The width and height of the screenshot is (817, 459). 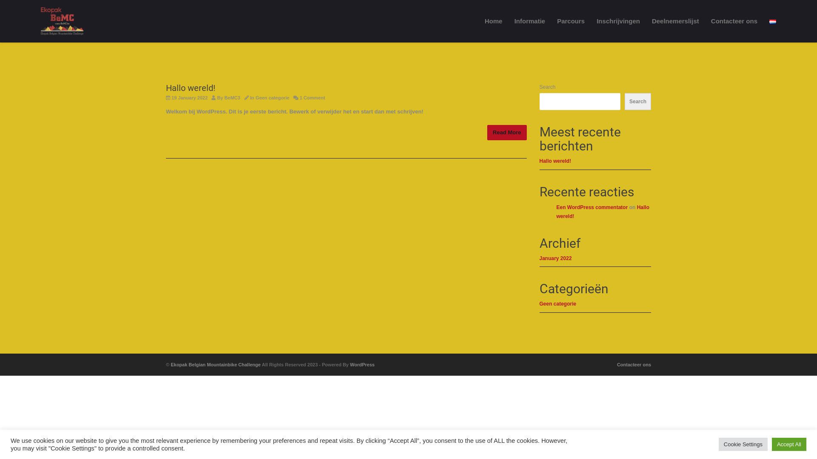 What do you see at coordinates (215, 365) in the screenshot?
I see `Ekopak Belgian Mountainbike Challenge` at bounding box center [215, 365].